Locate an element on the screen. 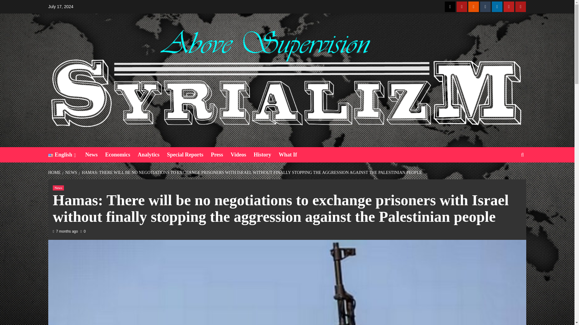  Press is located at coordinates (220, 155).